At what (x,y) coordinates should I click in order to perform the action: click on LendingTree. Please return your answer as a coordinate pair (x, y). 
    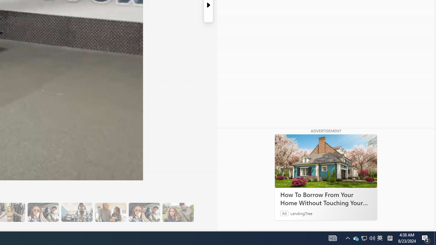
    Looking at the image, I should click on (301, 213).